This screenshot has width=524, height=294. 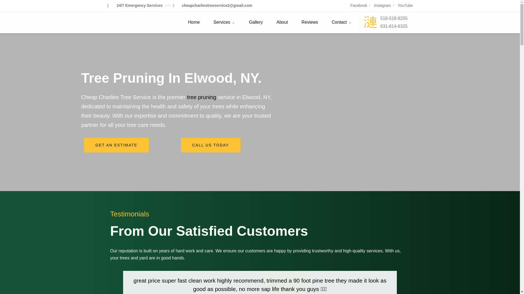 I want to click on About, so click(x=283, y=22).